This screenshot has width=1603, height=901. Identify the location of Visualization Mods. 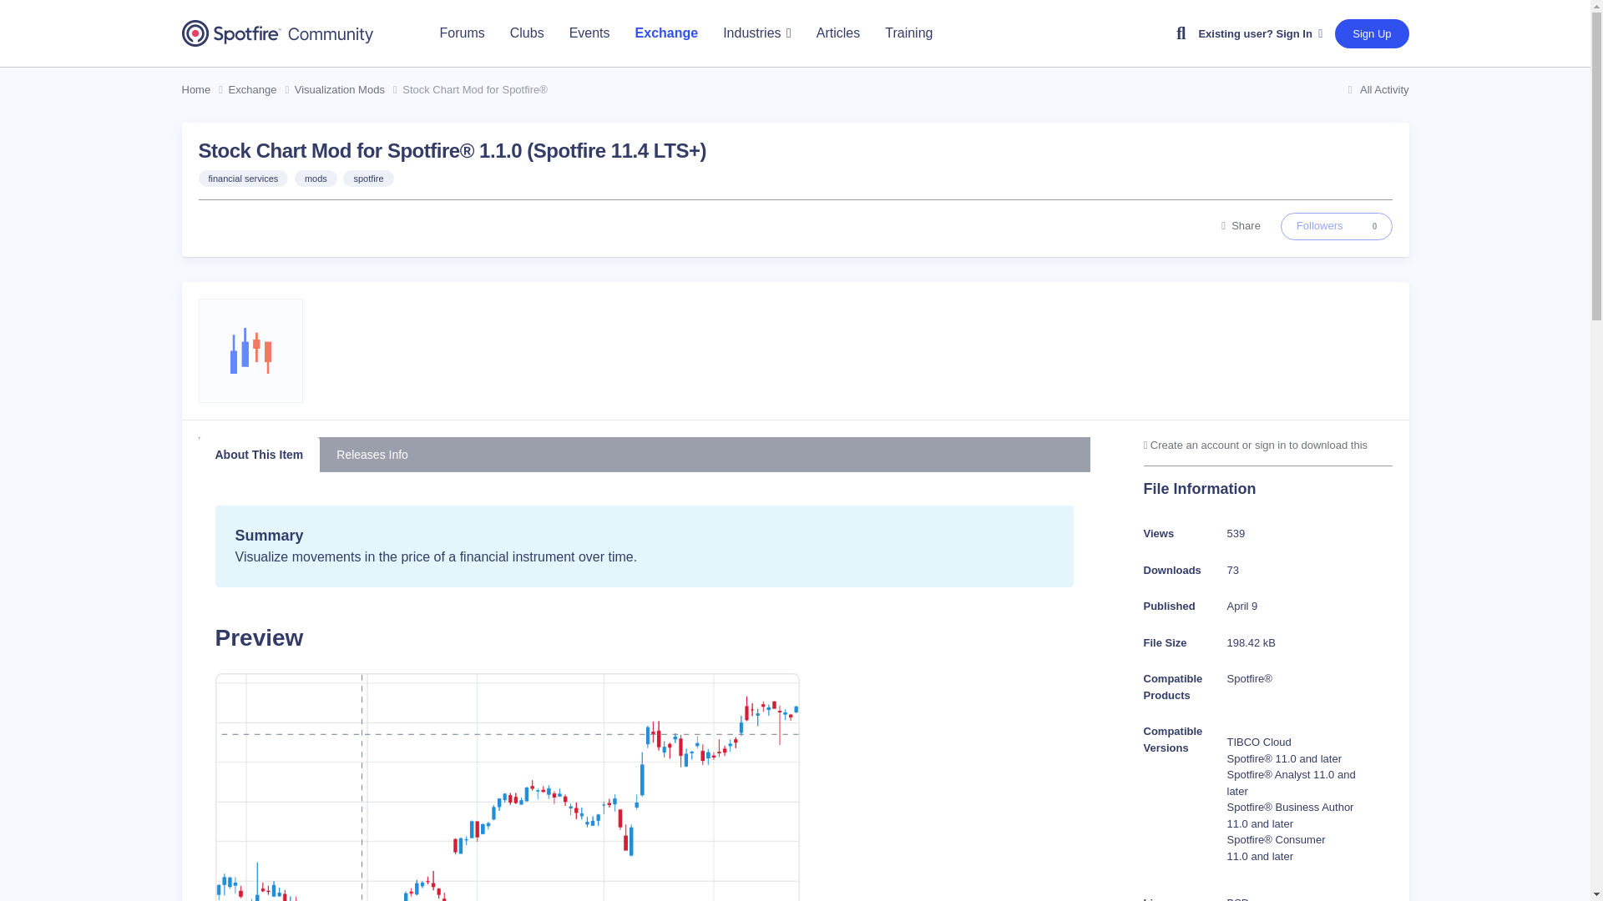
(1260, 33).